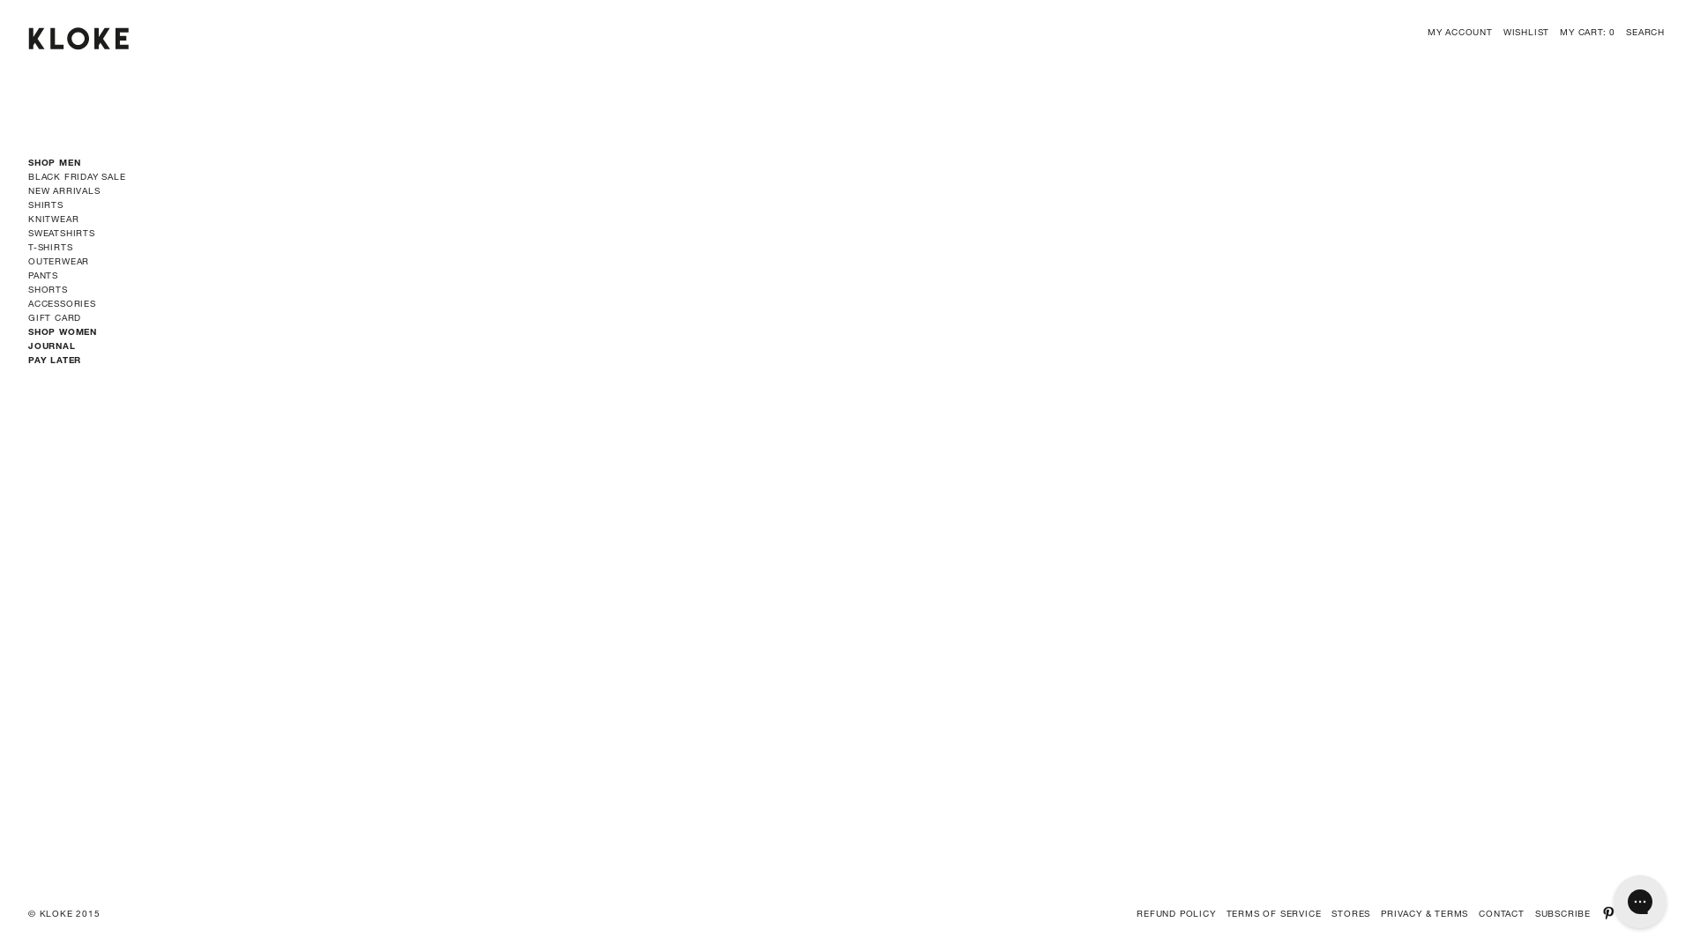  What do you see at coordinates (1351, 913) in the screenshot?
I see `STORES` at bounding box center [1351, 913].